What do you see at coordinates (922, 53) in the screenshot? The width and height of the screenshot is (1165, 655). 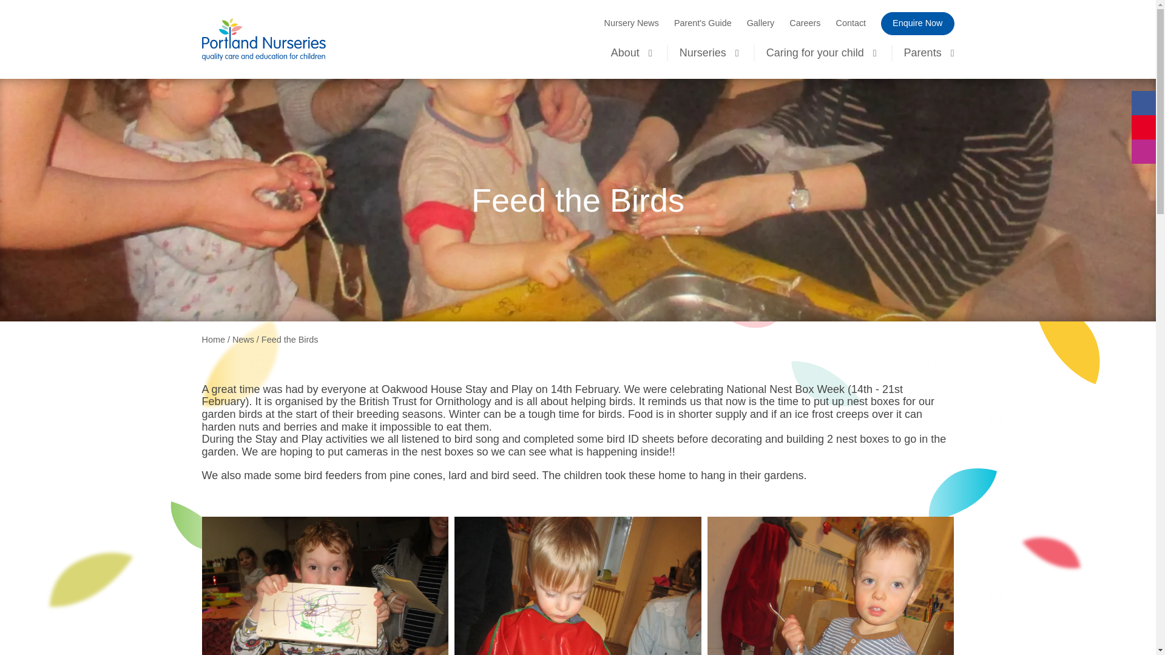 I see `Parents` at bounding box center [922, 53].